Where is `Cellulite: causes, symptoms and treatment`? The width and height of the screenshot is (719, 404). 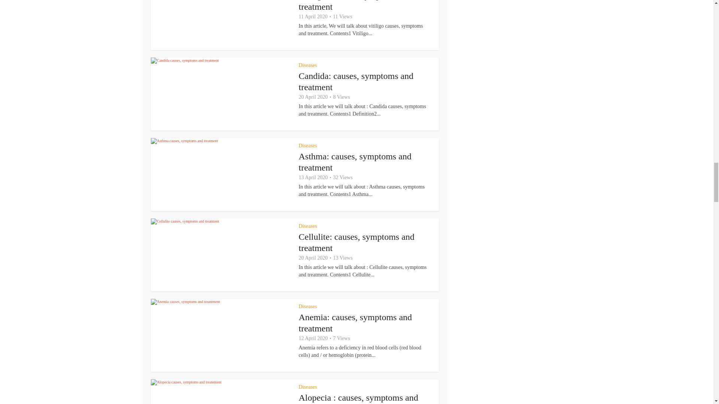 Cellulite: causes, symptoms and treatment is located at coordinates (357, 242).